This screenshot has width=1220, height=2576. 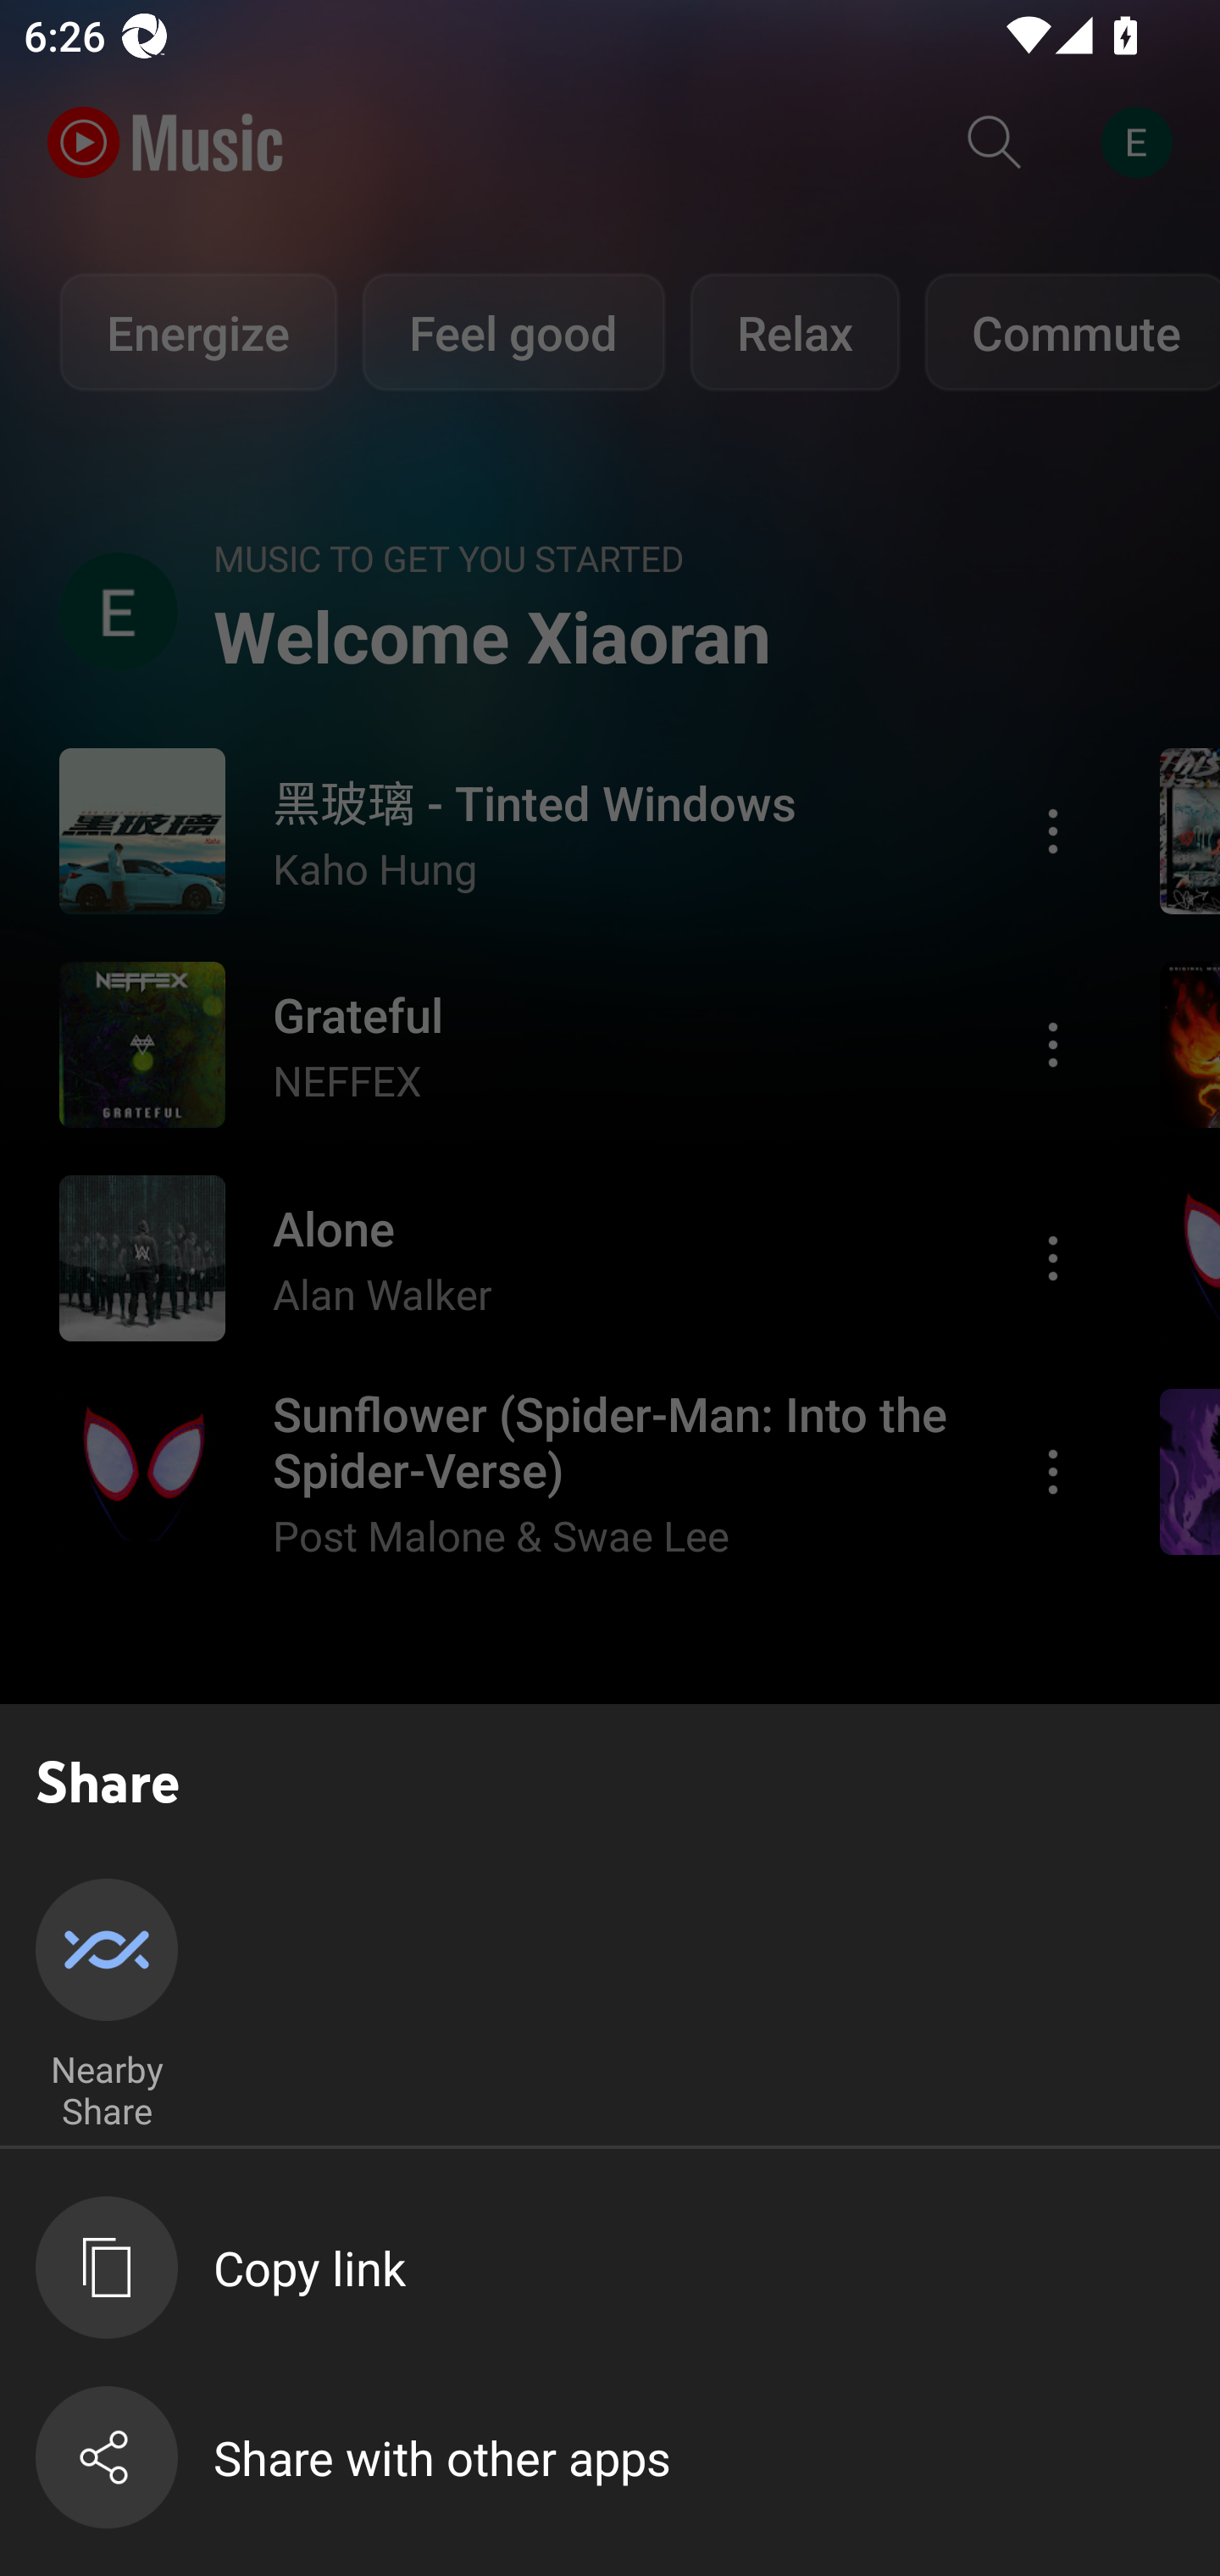 I want to click on Nearby Share, so click(x=107, y=2007).